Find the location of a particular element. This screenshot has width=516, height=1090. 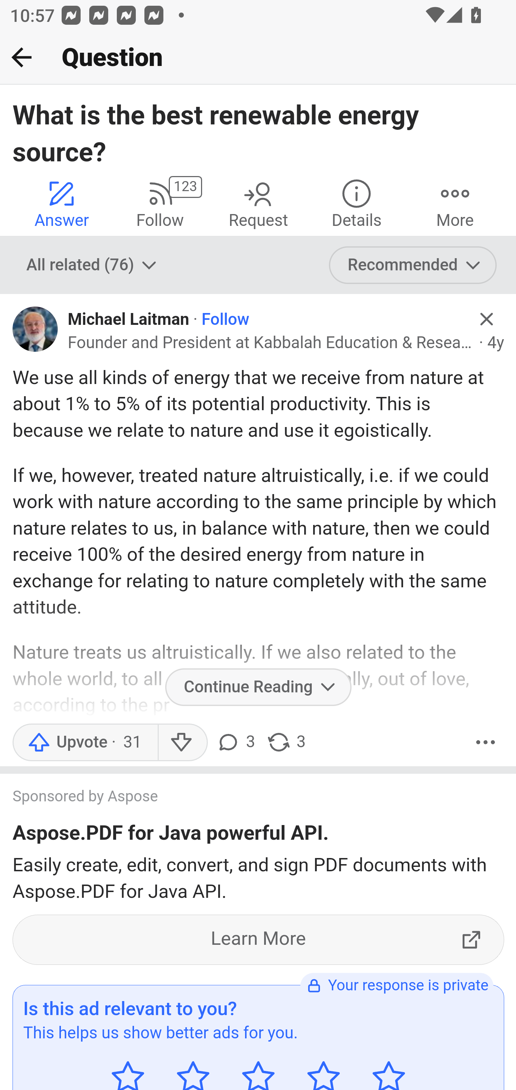

Sponsored by Aspose is located at coordinates (245, 797).